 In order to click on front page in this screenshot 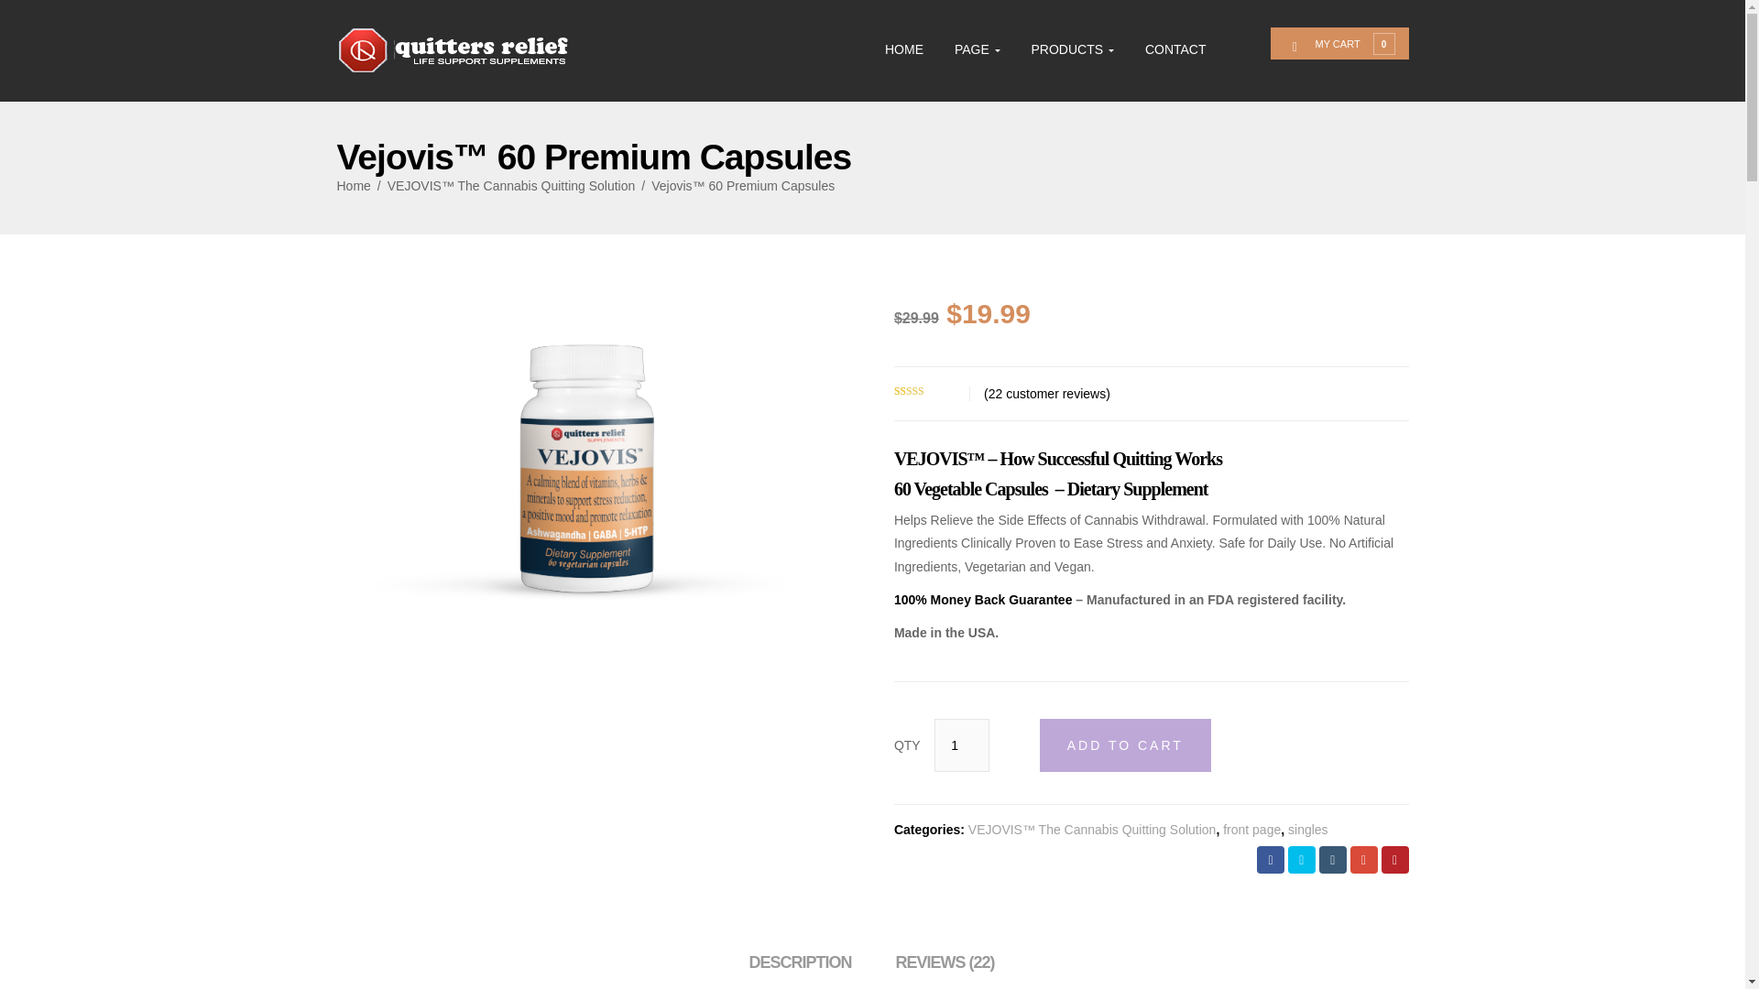, I will do `click(1251, 829)`.